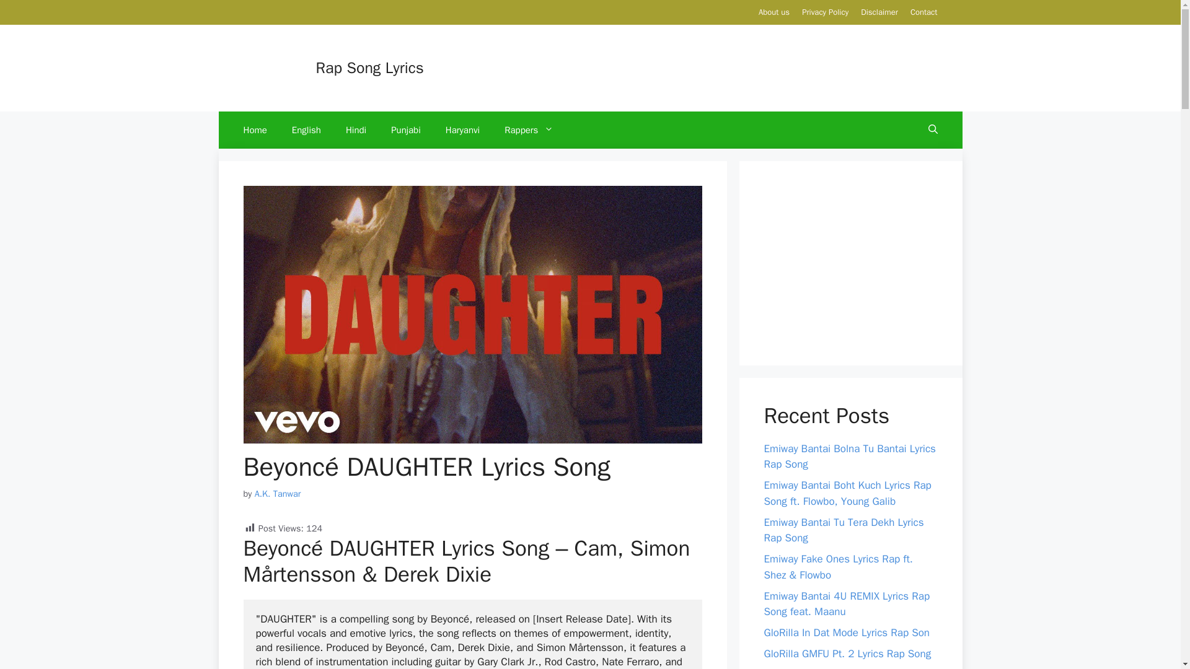 The height and width of the screenshot is (669, 1190). What do you see at coordinates (356, 130) in the screenshot?
I see `Hindi` at bounding box center [356, 130].